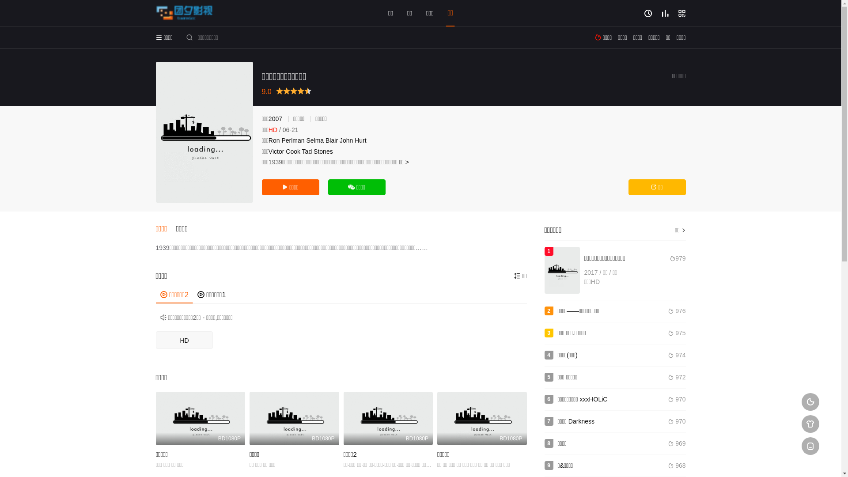 This screenshot has width=848, height=477. Describe the element at coordinates (360, 140) in the screenshot. I see `Hurt` at that location.